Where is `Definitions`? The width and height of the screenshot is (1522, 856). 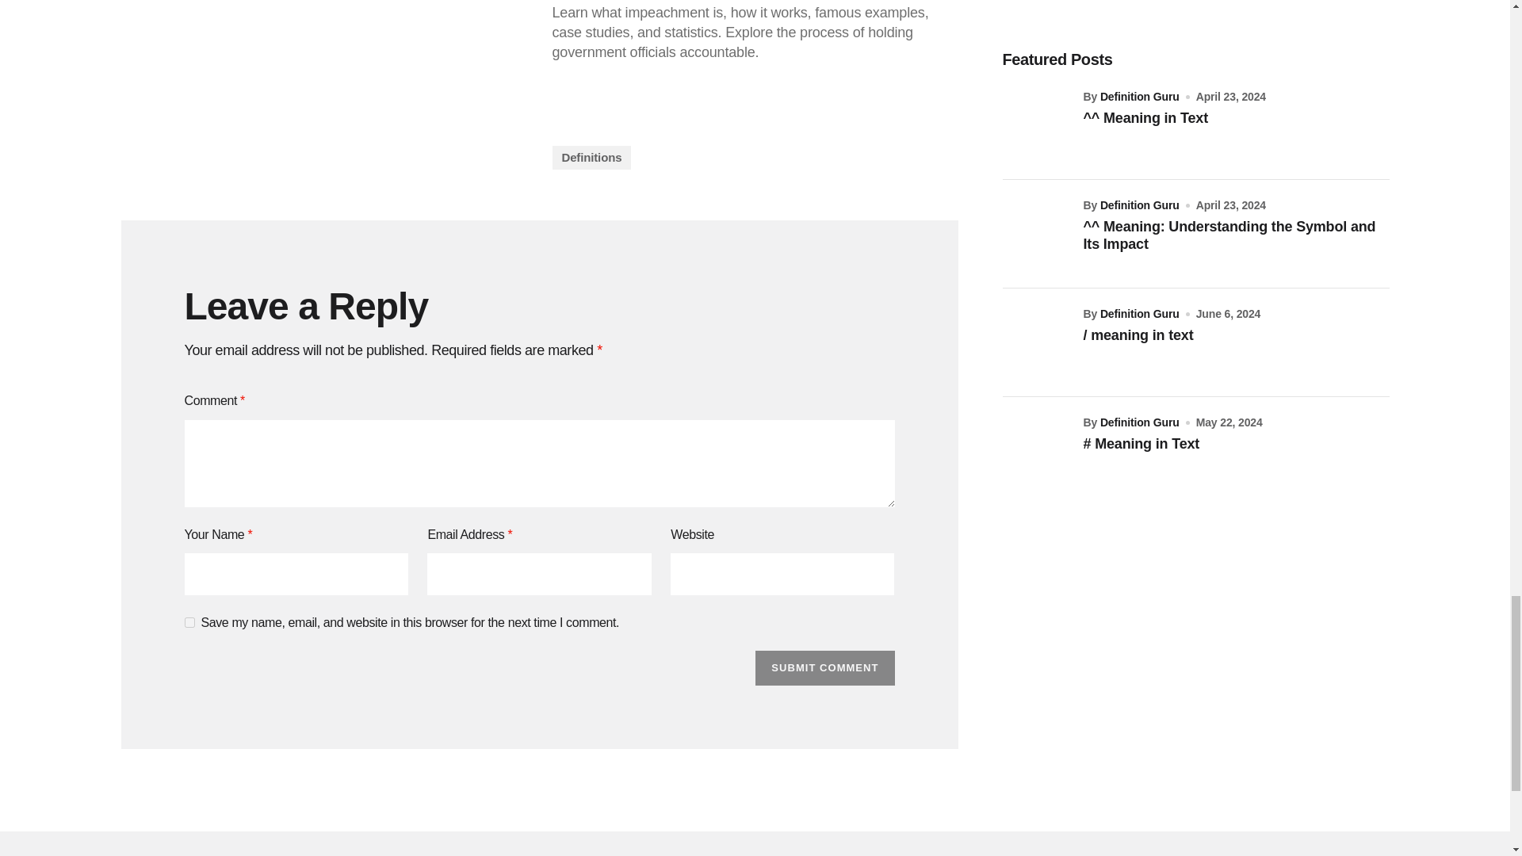 Definitions is located at coordinates (591, 157).